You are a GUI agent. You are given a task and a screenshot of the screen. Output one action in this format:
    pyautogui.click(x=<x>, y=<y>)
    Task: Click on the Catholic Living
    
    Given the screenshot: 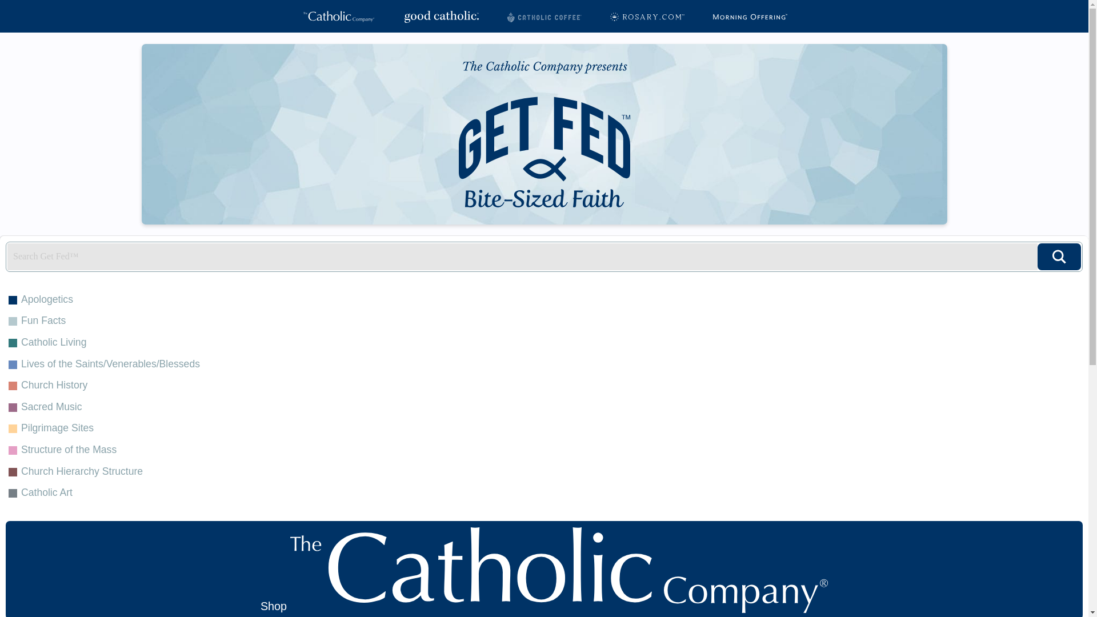 What is the action you would take?
    pyautogui.click(x=544, y=343)
    